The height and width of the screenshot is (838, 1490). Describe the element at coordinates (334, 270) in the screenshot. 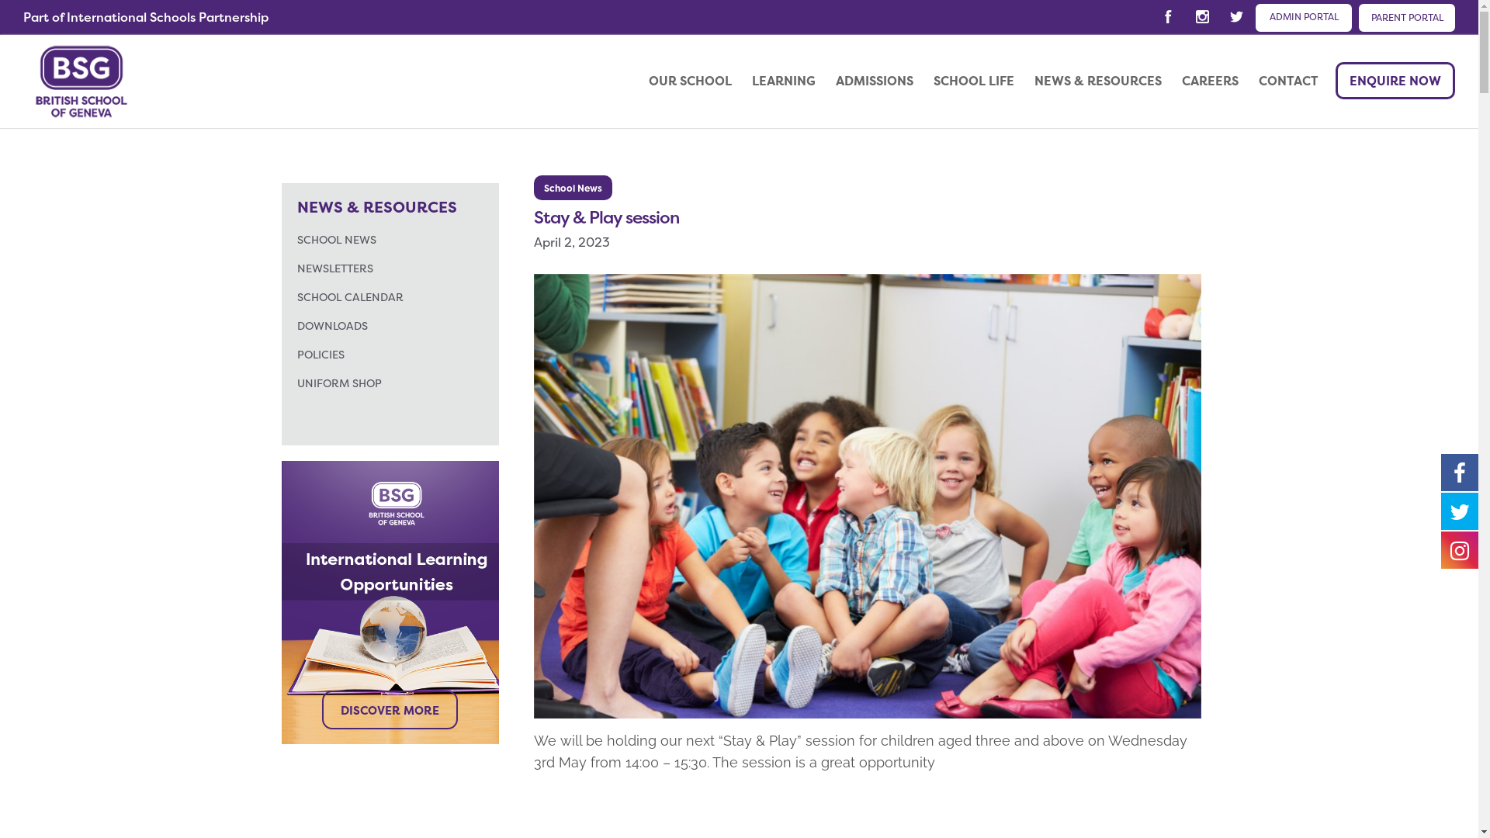

I see `NEWSLETTERS` at that location.